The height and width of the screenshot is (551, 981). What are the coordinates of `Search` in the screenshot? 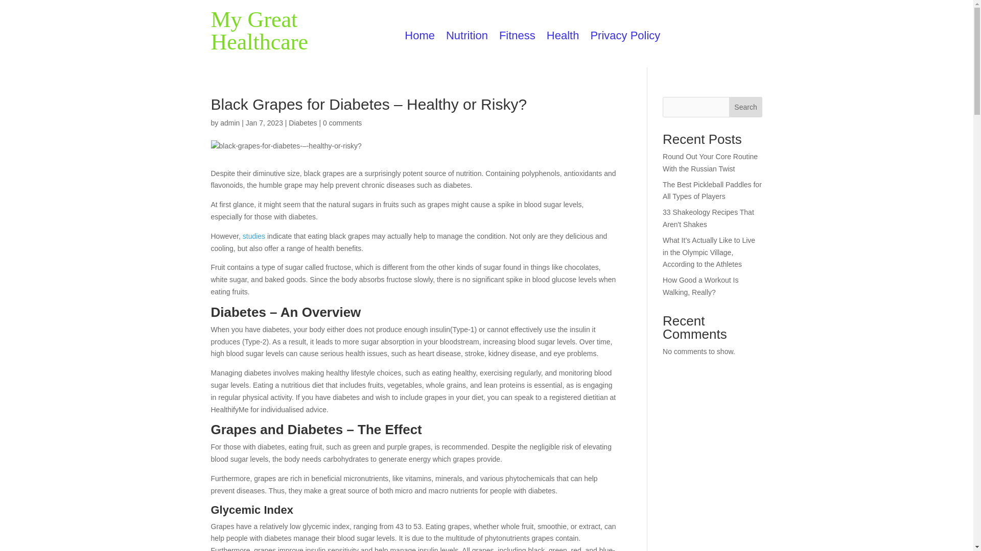 It's located at (746, 107).